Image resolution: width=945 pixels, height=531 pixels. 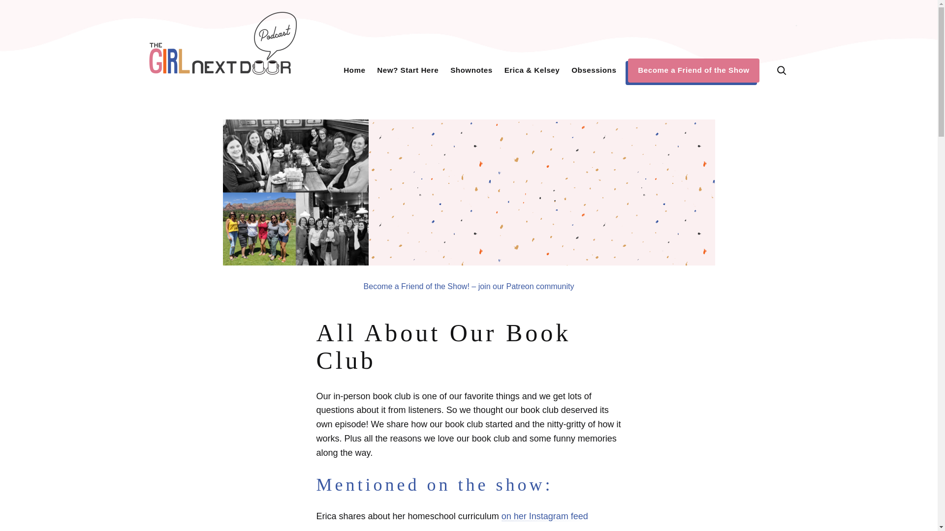 I want to click on on her Instagram feed, so click(x=544, y=516).